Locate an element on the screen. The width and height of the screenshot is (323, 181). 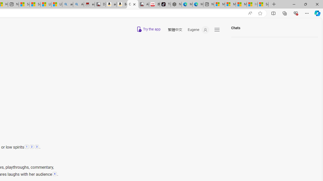
TikTok is located at coordinates (165, 5).